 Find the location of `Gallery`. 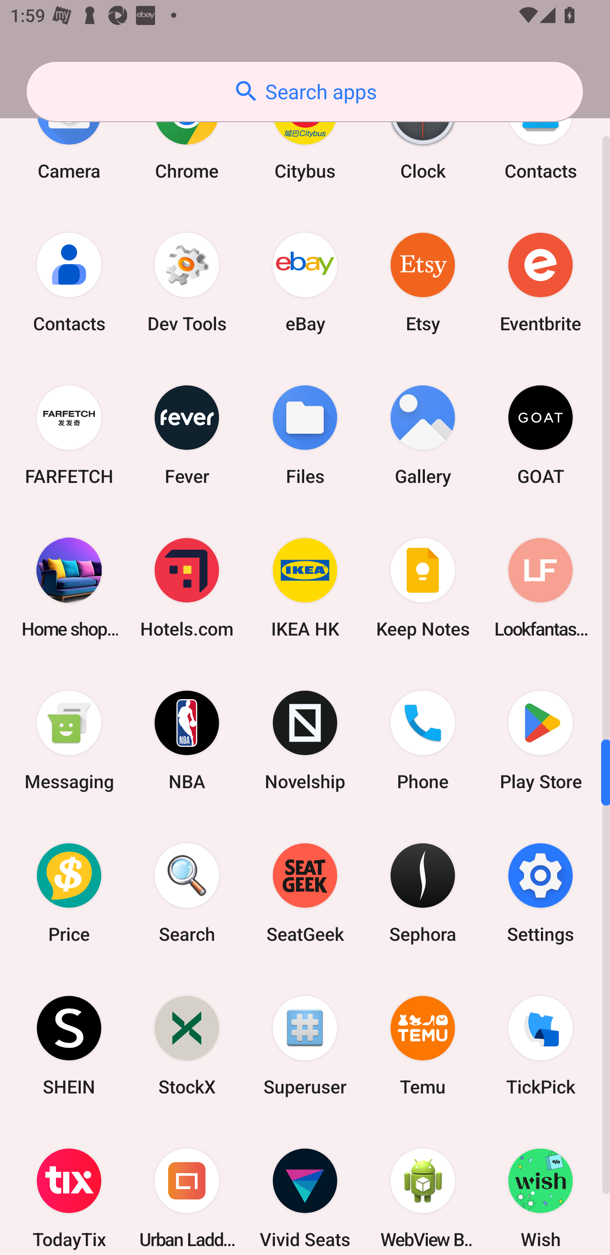

Gallery is located at coordinates (423, 435).